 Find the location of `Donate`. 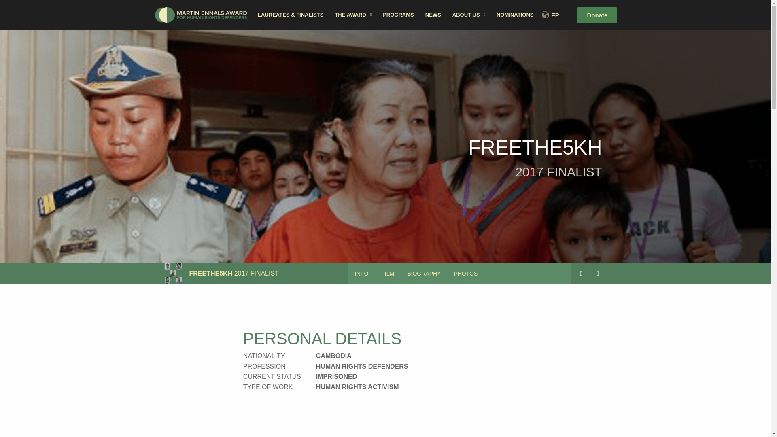

Donate is located at coordinates (361, 274).